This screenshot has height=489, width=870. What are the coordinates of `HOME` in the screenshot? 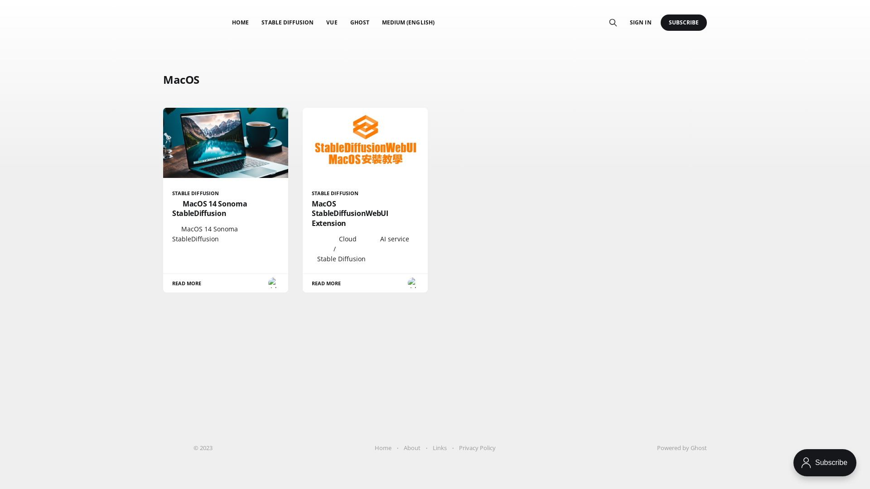 It's located at (240, 23).